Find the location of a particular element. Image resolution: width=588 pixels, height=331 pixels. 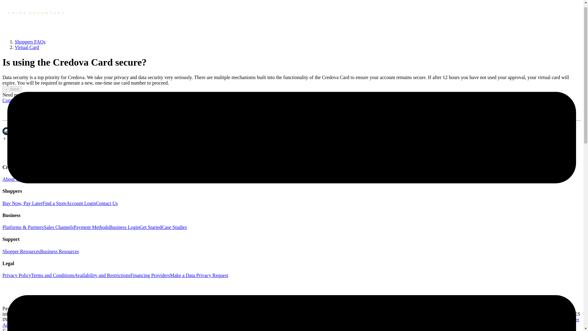

Make a Data Privacy Request is located at coordinates (199, 275).